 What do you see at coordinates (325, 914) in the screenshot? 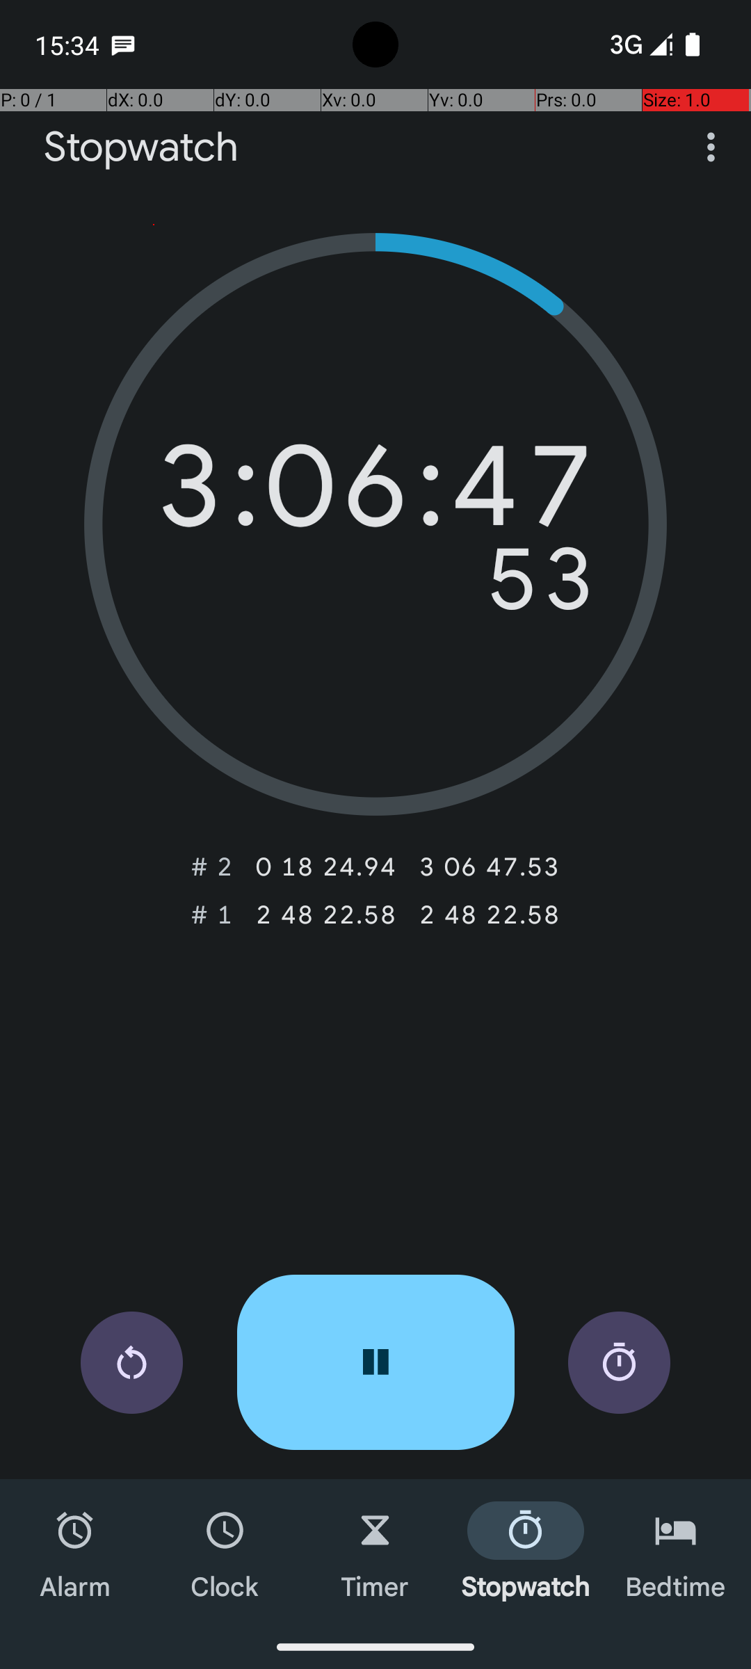
I see `2‎ 48‎ 22.58` at bounding box center [325, 914].